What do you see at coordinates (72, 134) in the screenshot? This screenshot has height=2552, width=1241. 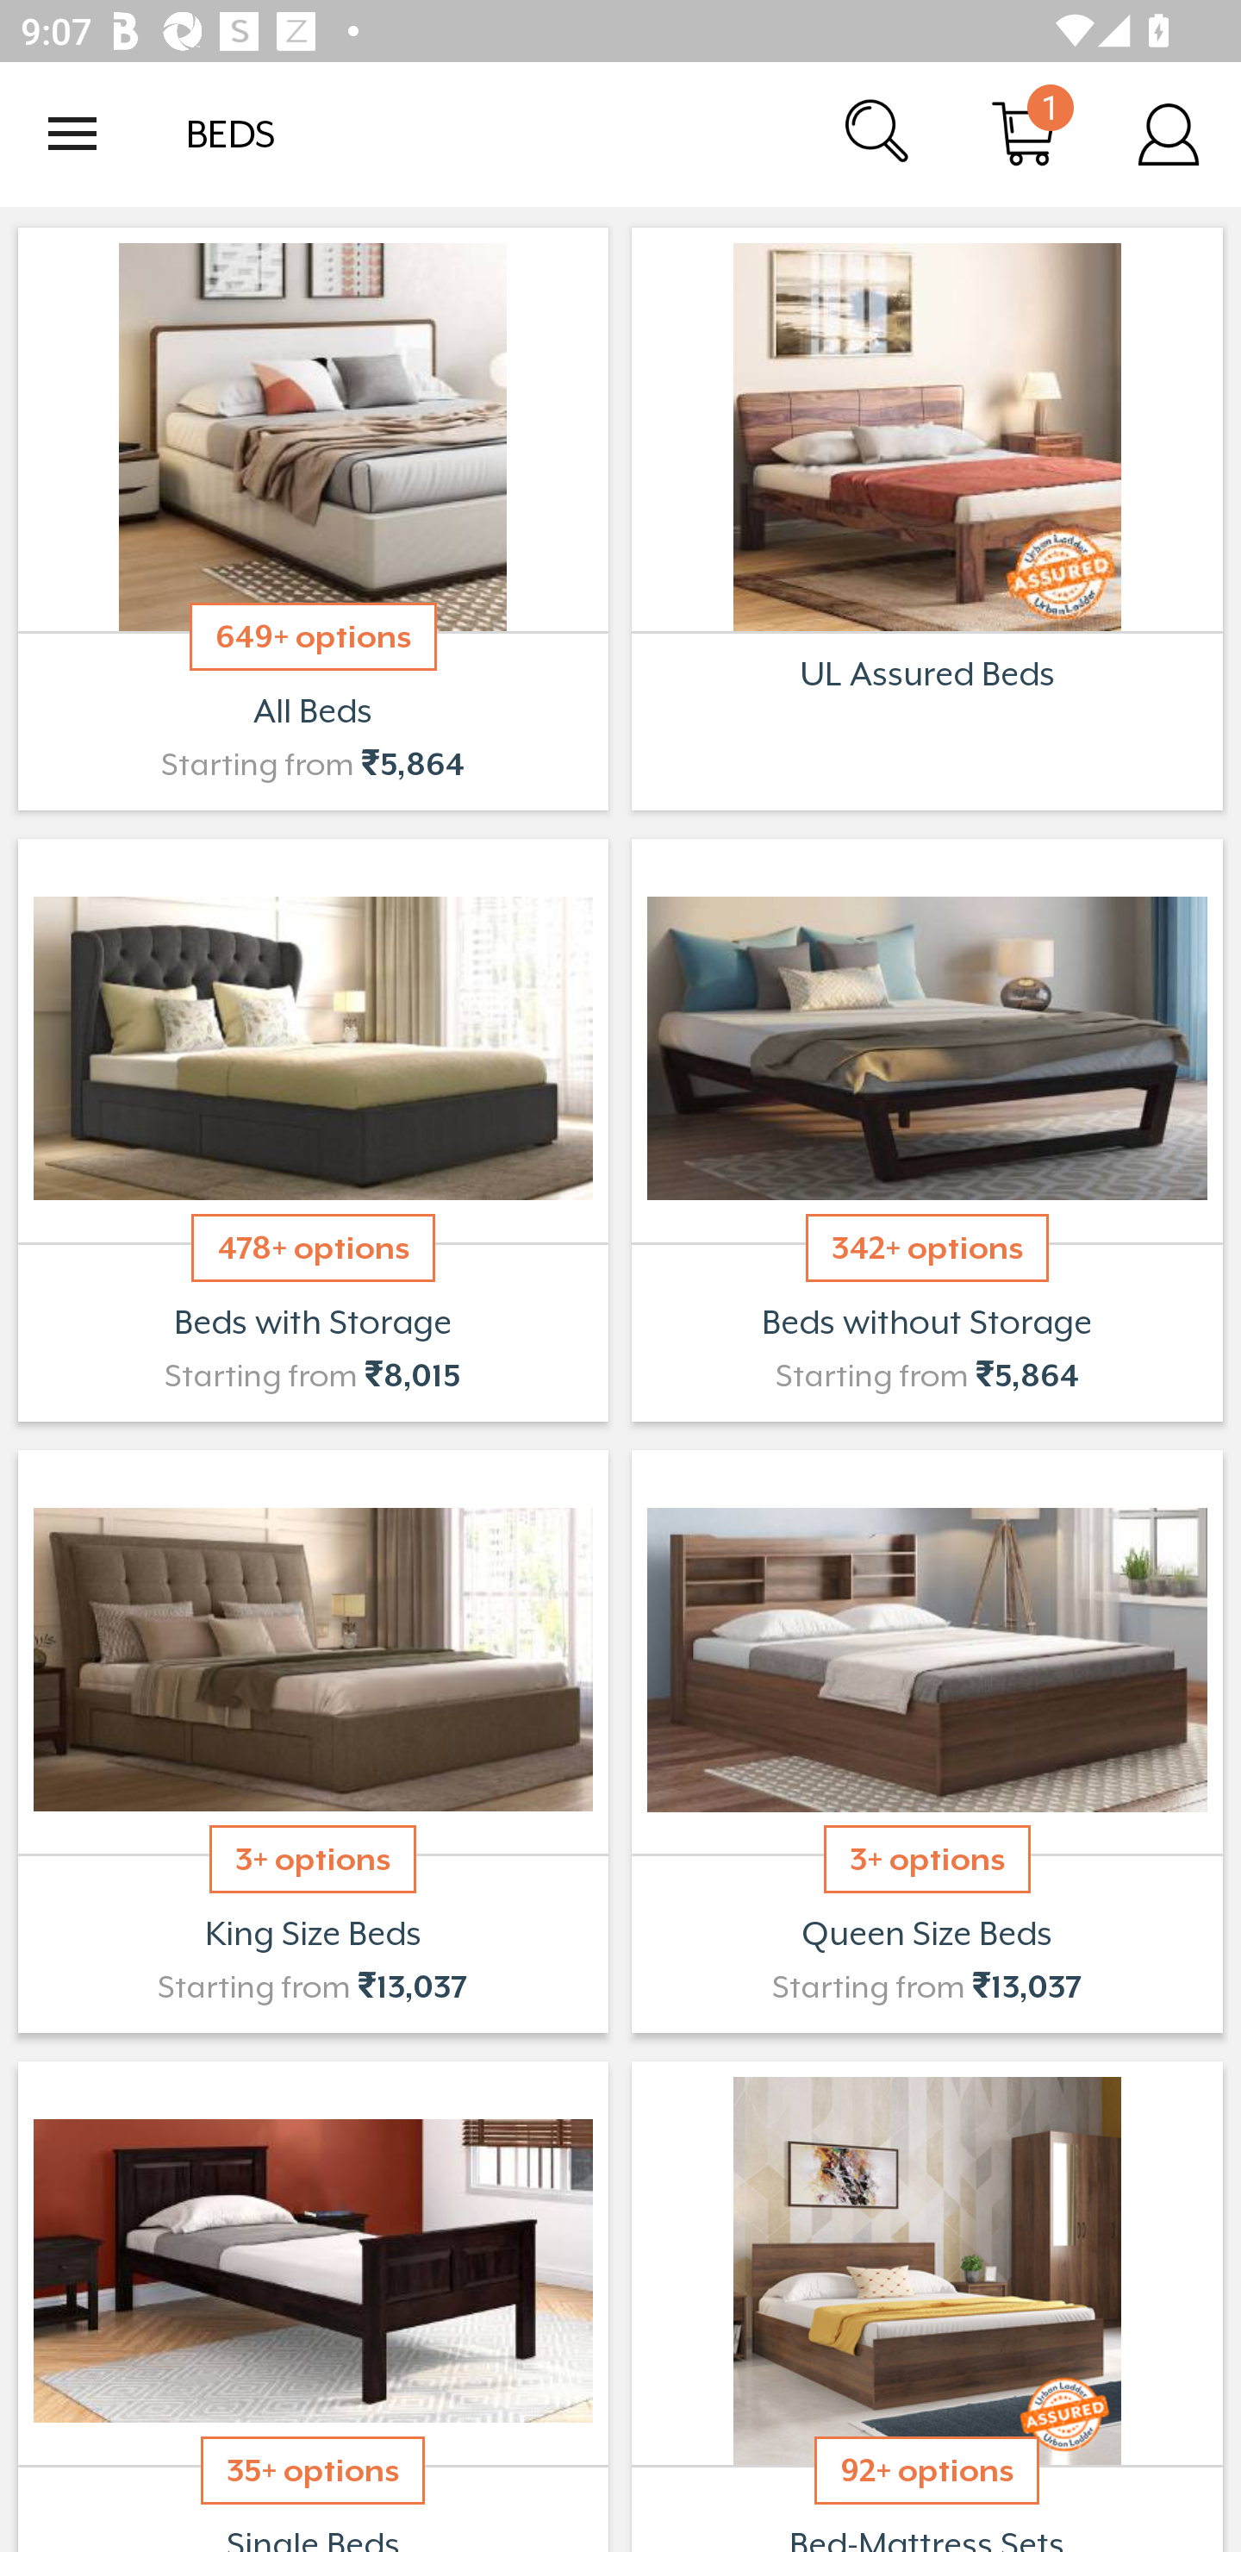 I see `Open navigation drawer` at bounding box center [72, 134].